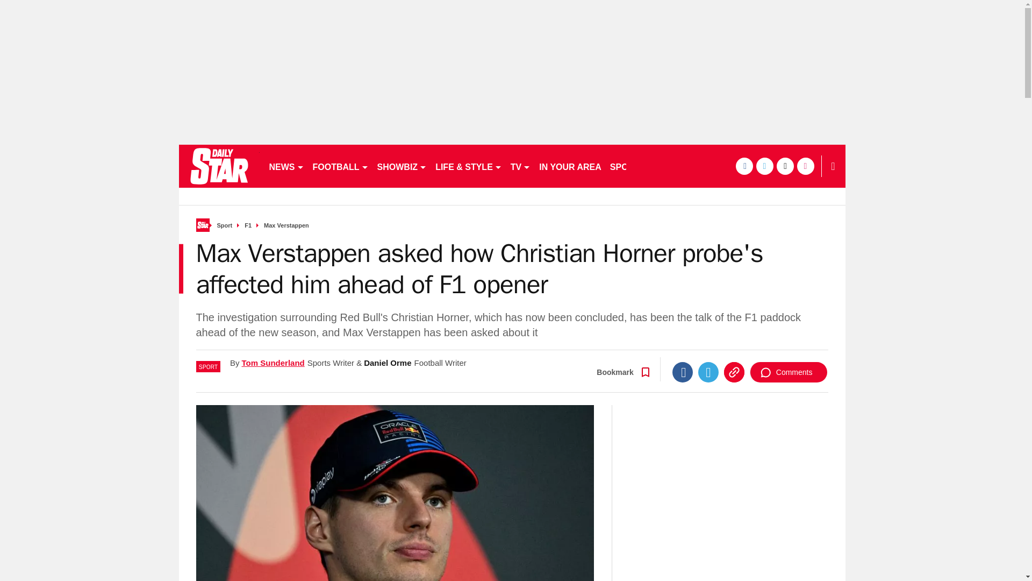 The image size is (1032, 581). What do you see at coordinates (341, 166) in the screenshot?
I see `FOOTBALL` at bounding box center [341, 166].